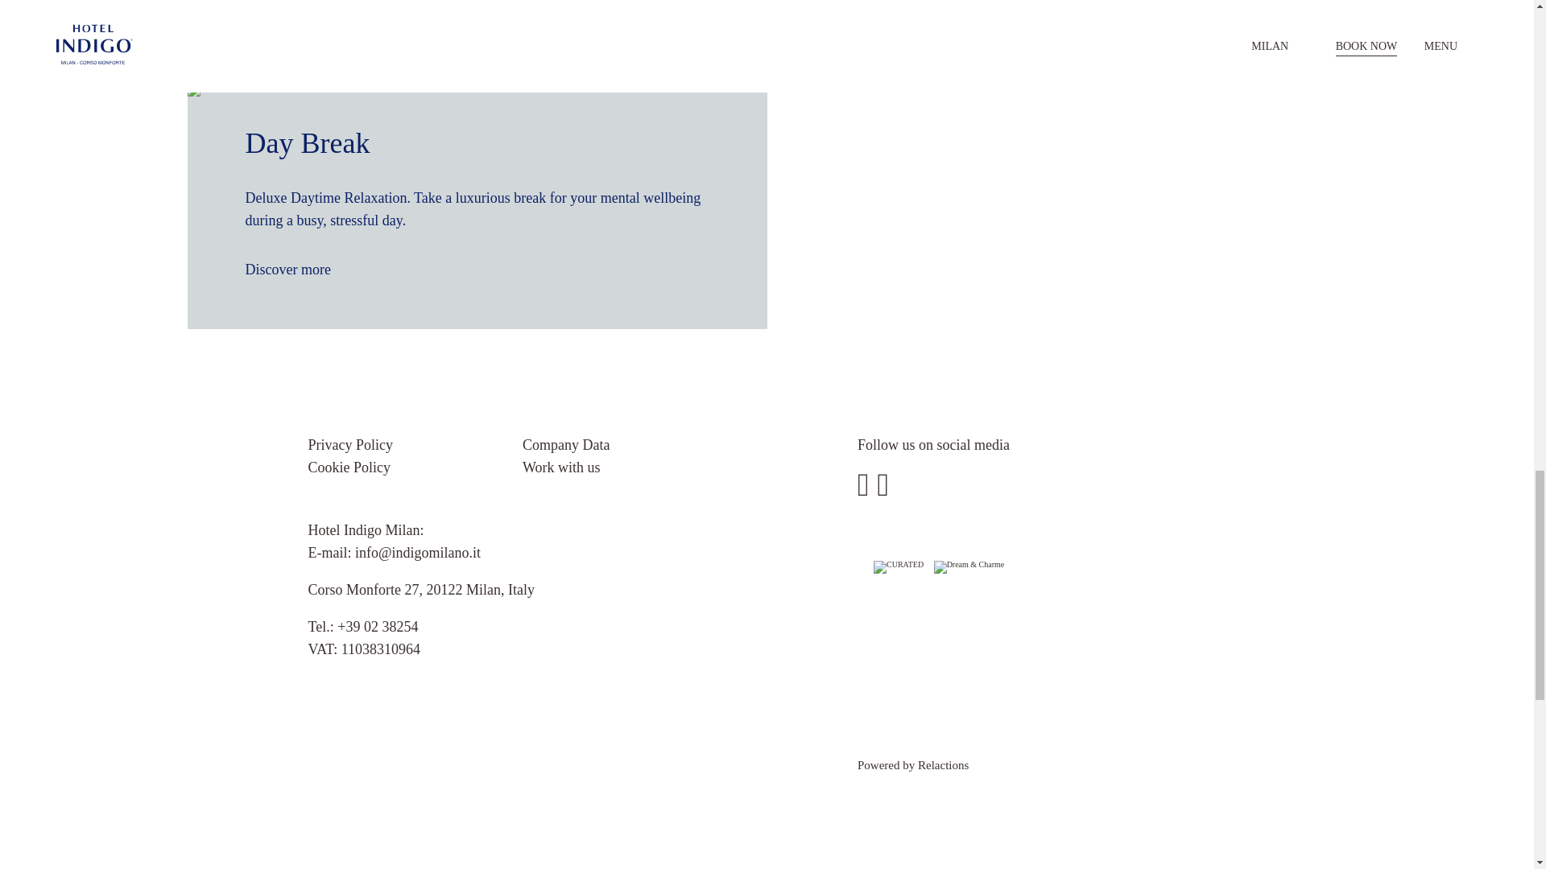 The height and width of the screenshot is (869, 1546). Describe the element at coordinates (296, 269) in the screenshot. I see `Discover more` at that location.